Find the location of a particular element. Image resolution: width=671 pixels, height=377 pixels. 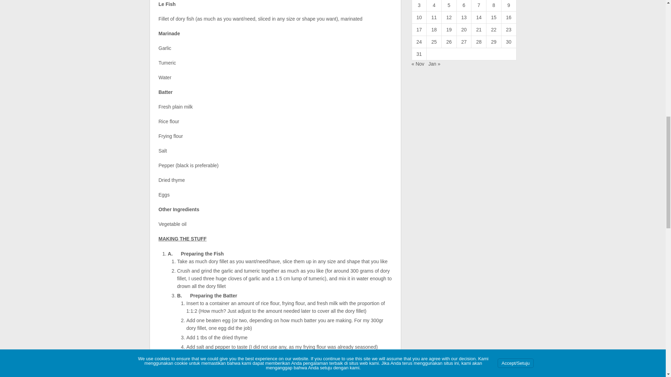

20 is located at coordinates (464, 29).